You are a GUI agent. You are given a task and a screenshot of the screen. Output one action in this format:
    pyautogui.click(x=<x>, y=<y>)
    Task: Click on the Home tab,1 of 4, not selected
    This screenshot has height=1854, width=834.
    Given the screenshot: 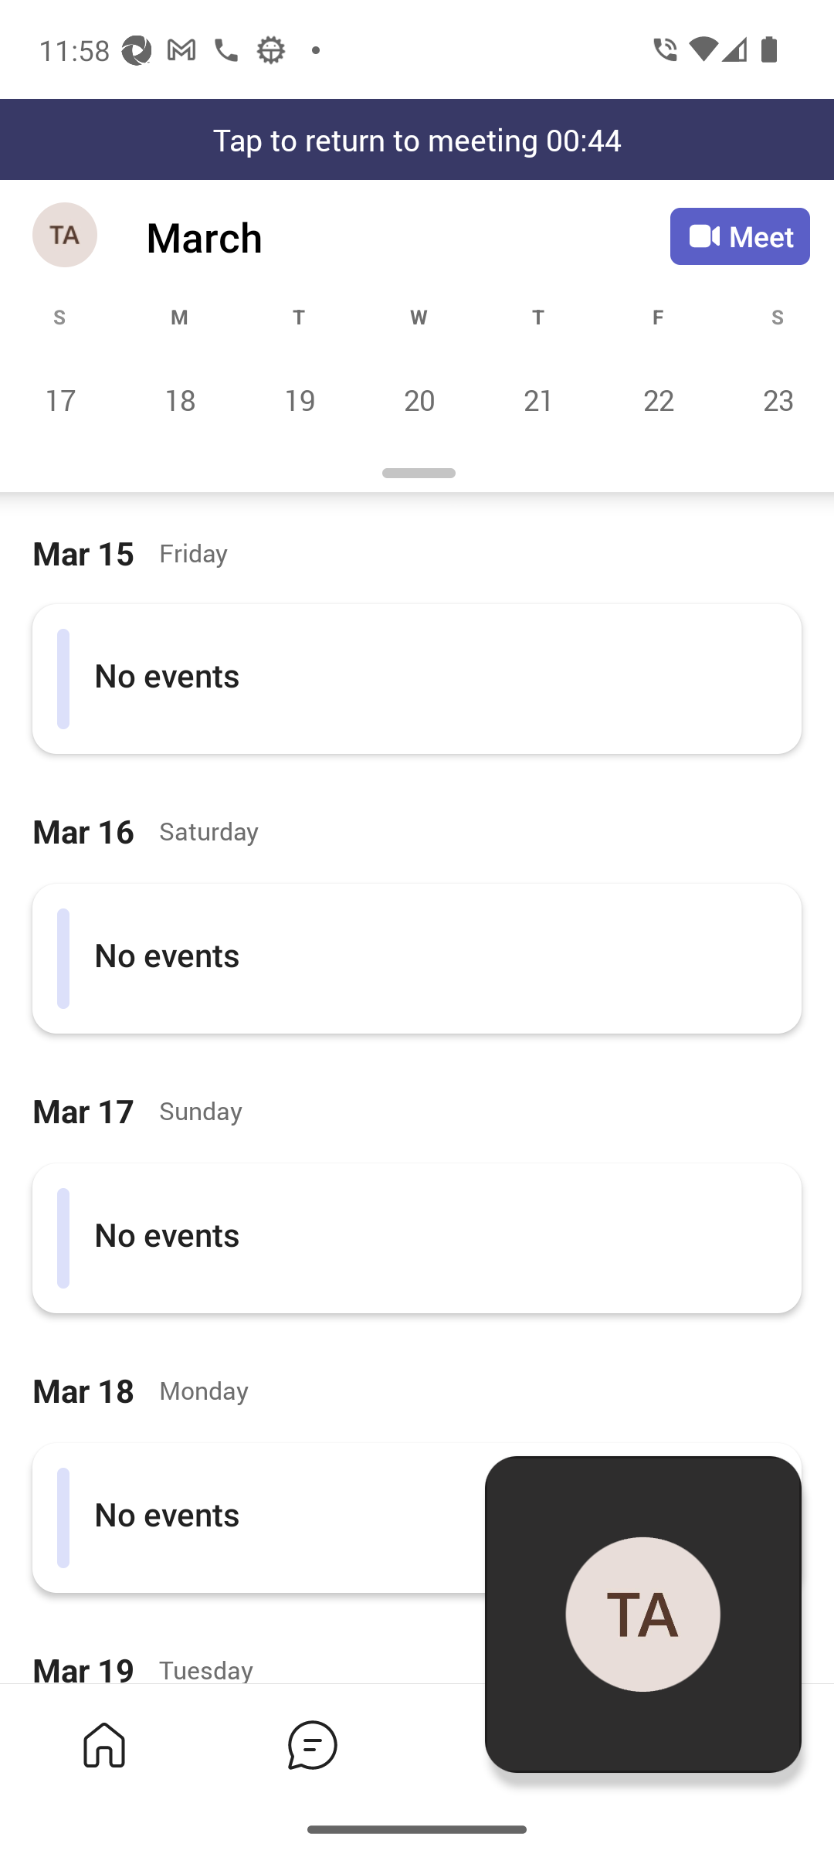 What is the action you would take?
    pyautogui.click(x=103, y=1744)
    